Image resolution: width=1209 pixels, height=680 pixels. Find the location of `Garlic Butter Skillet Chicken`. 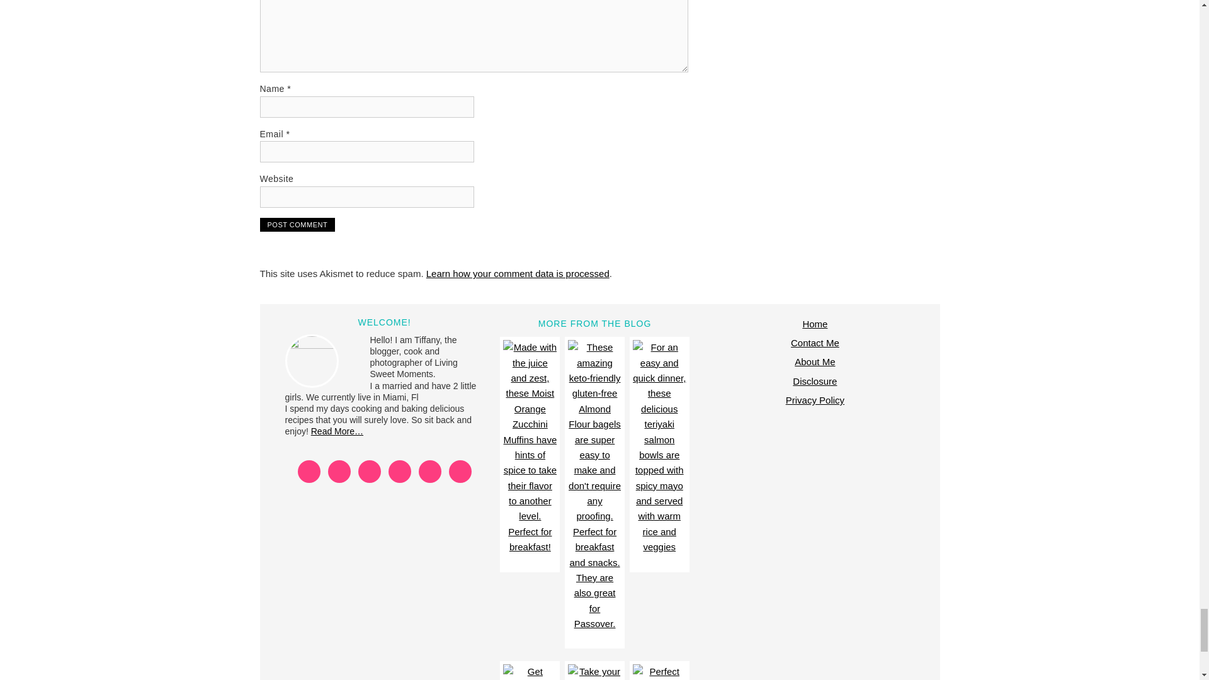

Garlic Butter Skillet Chicken is located at coordinates (529, 672).